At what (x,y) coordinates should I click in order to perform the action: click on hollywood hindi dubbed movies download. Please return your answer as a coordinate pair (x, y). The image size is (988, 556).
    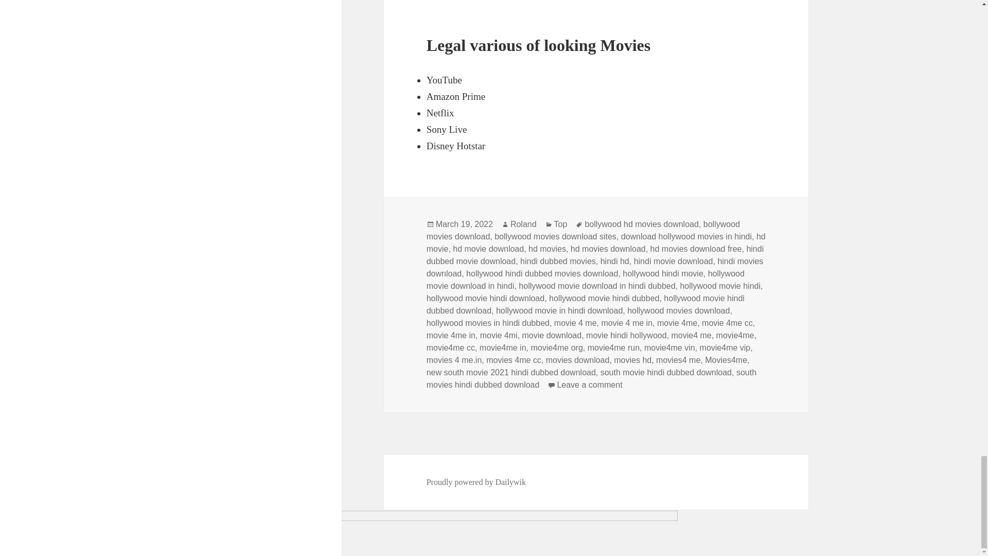
    Looking at the image, I should click on (542, 274).